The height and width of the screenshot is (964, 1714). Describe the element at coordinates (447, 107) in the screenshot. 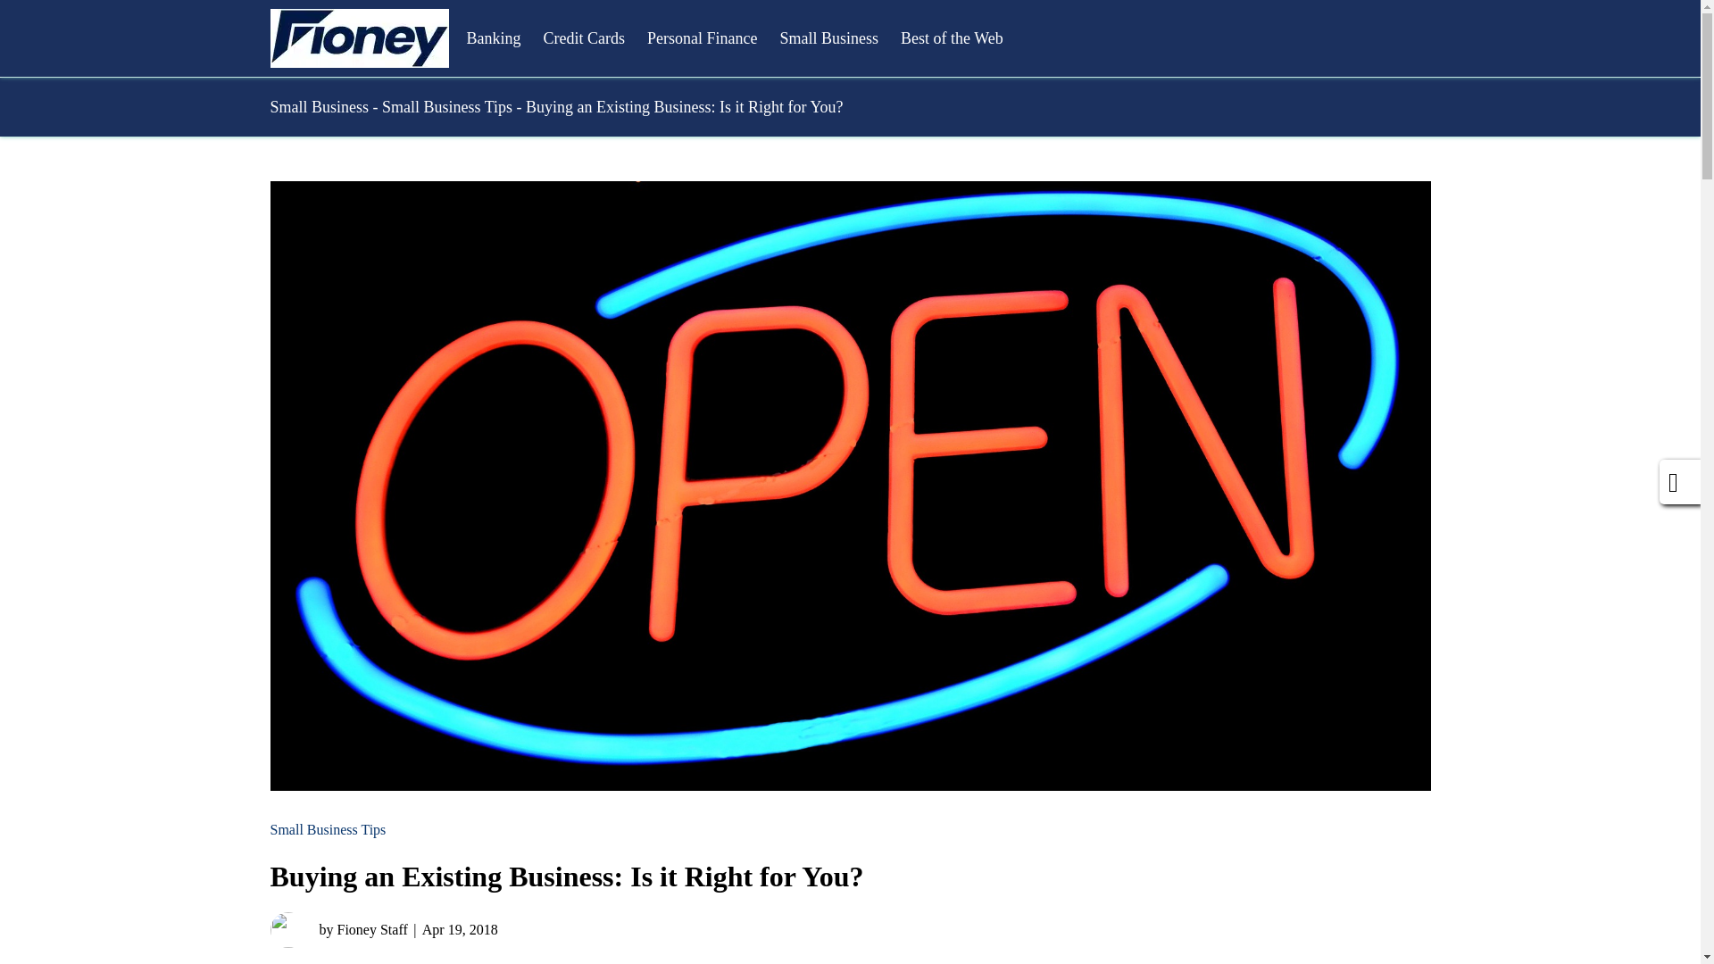

I see `Small Business Tips` at that location.